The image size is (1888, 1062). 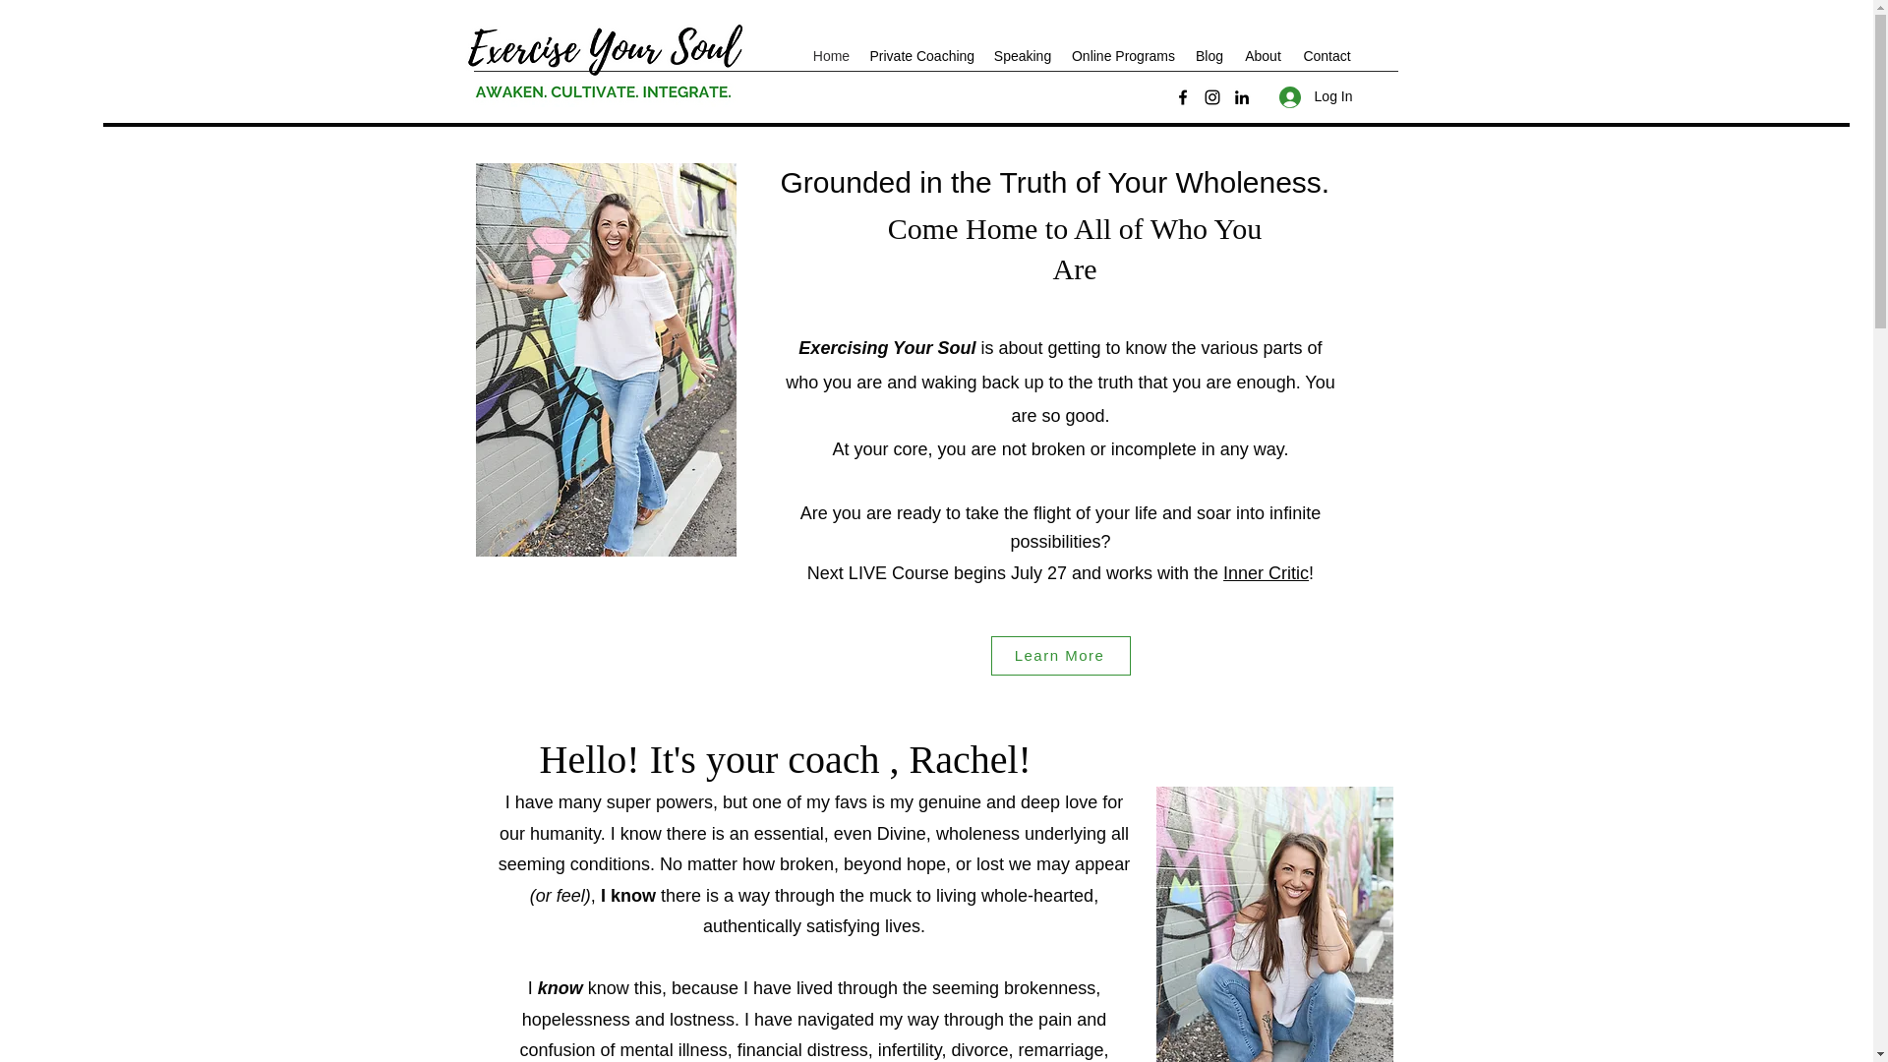 I want to click on Speaking, so click(x=1023, y=56).